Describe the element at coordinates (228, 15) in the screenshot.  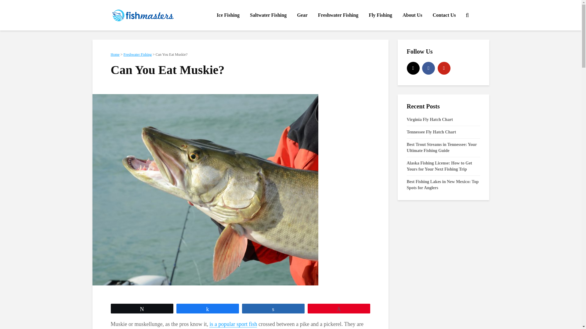
I see `Ice Fishing` at that location.